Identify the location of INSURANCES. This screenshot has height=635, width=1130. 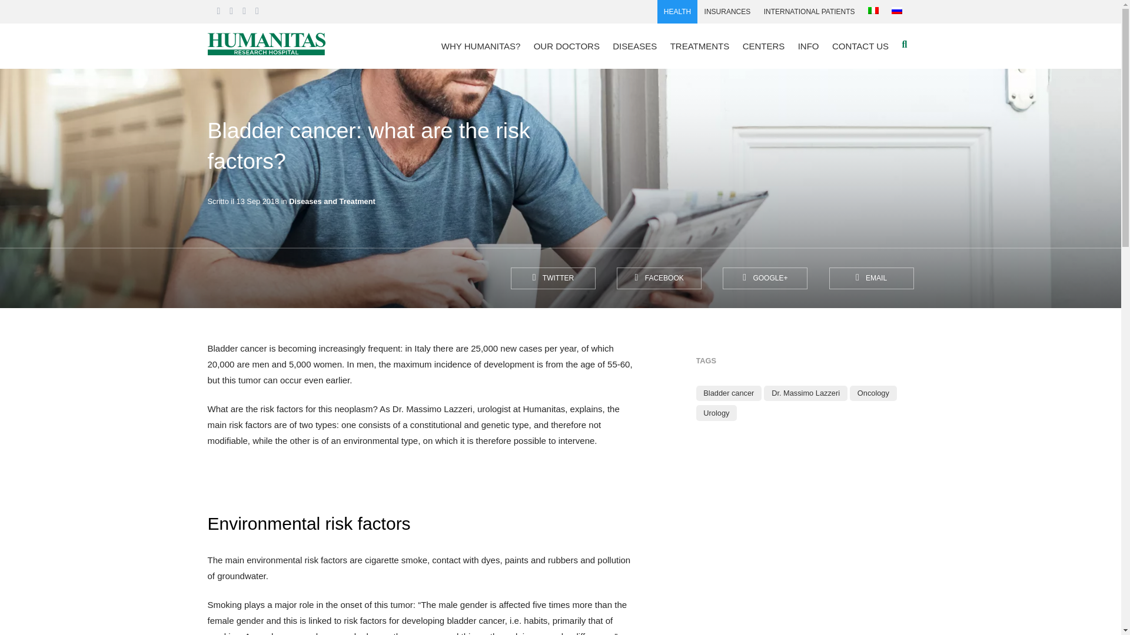
(727, 12).